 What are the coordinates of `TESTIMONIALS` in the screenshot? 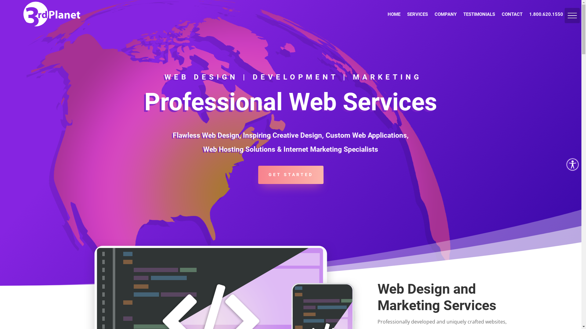 It's located at (479, 14).